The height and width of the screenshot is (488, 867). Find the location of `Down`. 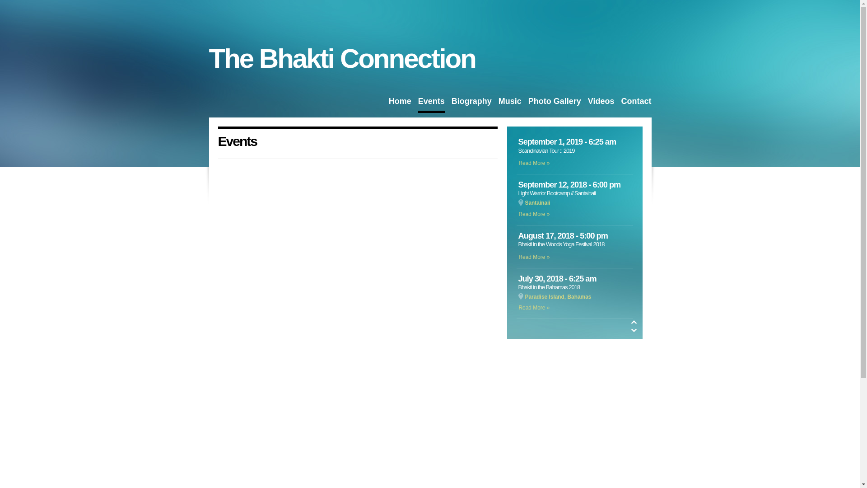

Down is located at coordinates (634, 331).